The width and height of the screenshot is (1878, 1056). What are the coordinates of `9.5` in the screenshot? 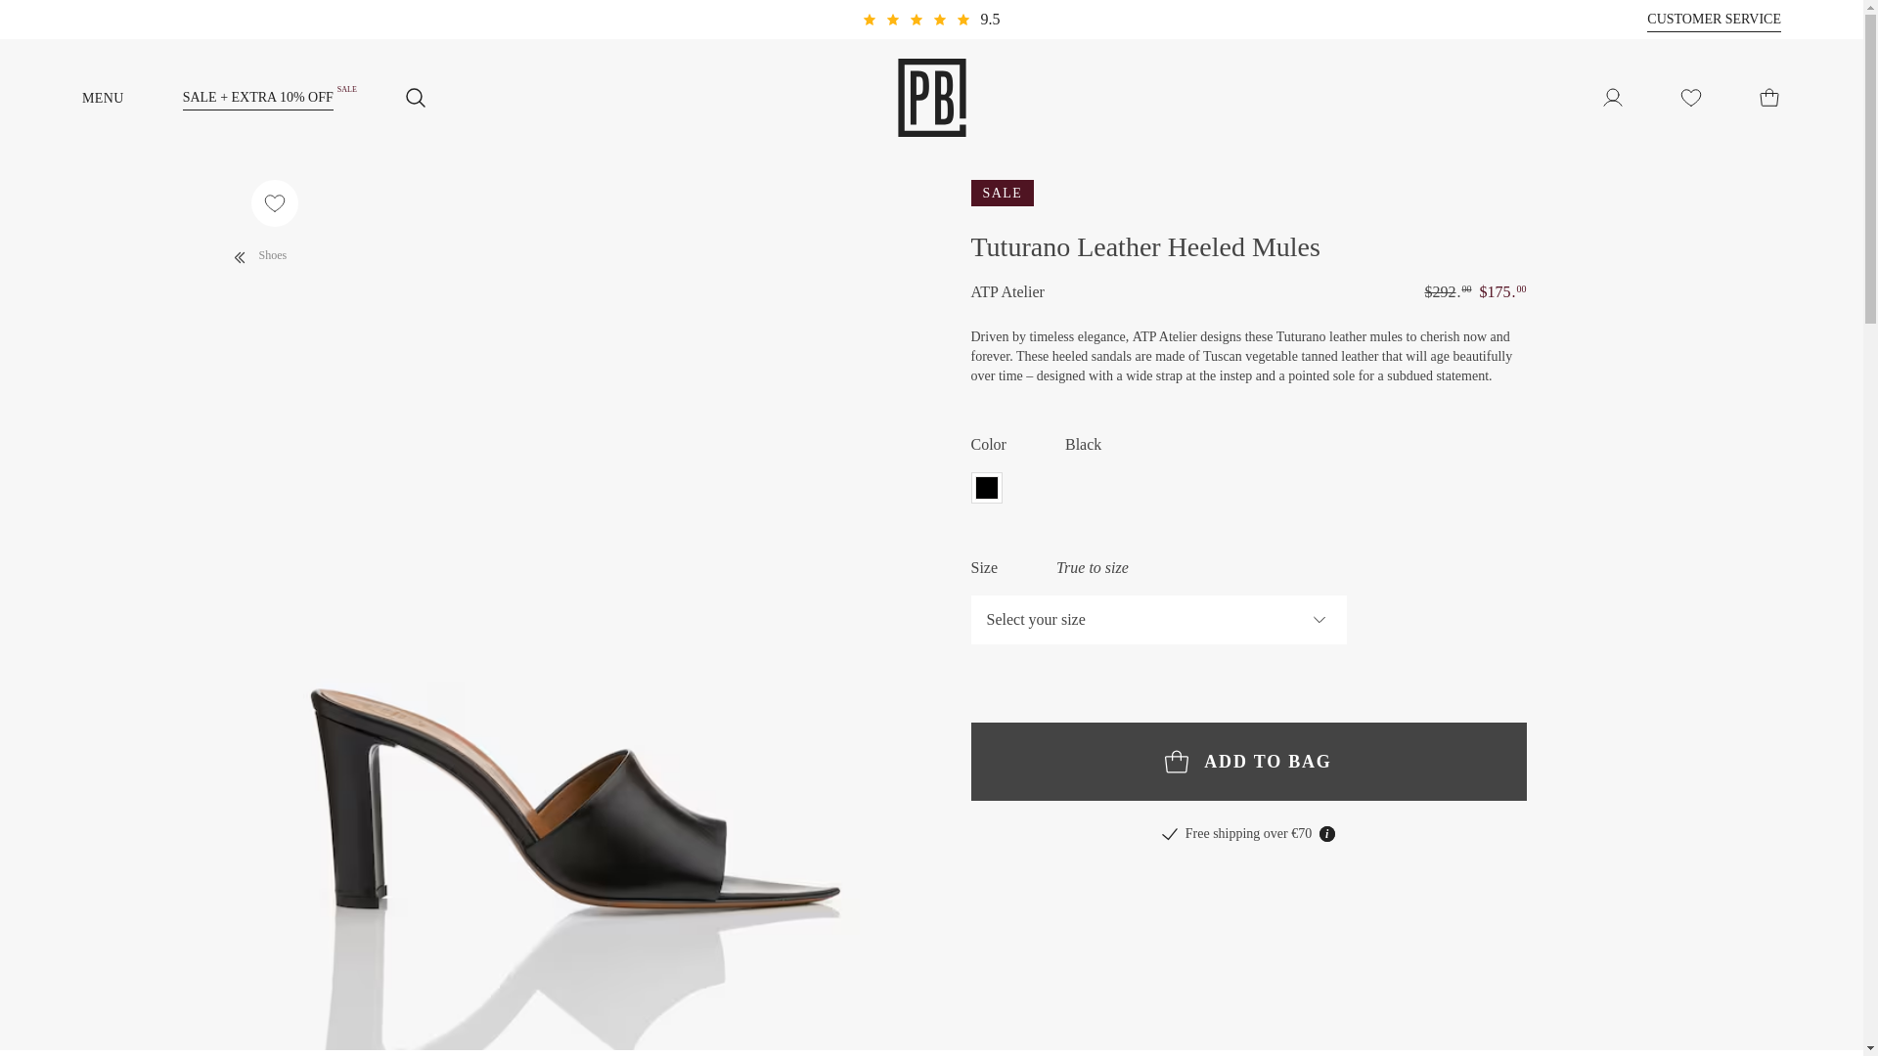 It's located at (930, 20).